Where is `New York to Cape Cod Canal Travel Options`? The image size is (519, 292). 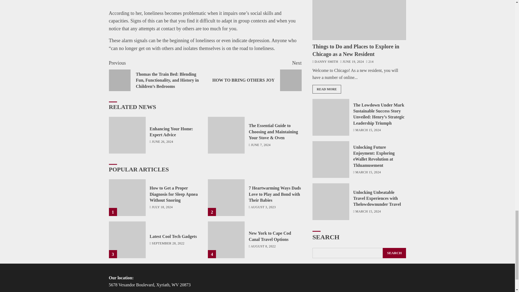
New York to Cape Cod Canal Travel Options is located at coordinates (270, 236).